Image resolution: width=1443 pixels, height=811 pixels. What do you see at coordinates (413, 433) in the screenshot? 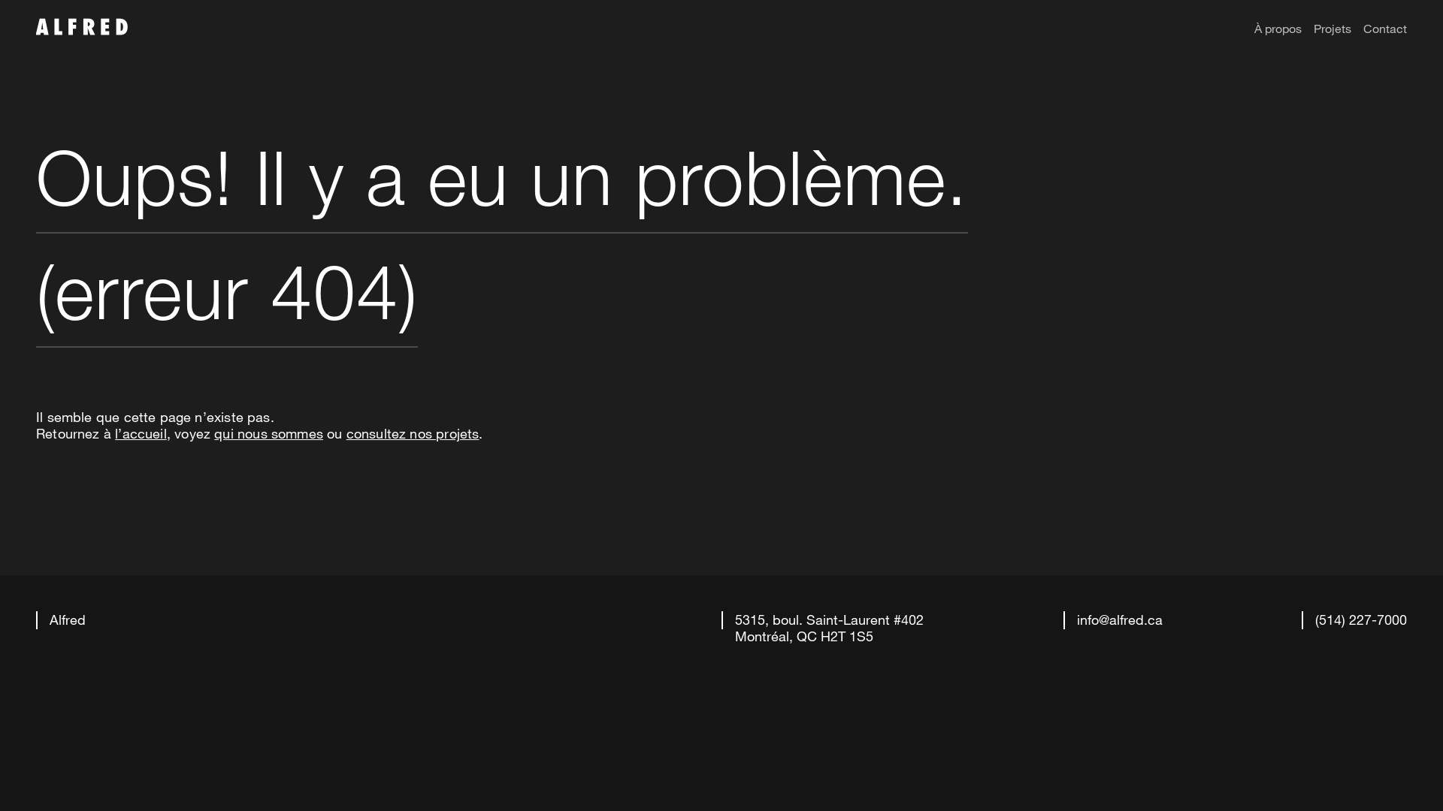
I see `consultez nos projets` at bounding box center [413, 433].